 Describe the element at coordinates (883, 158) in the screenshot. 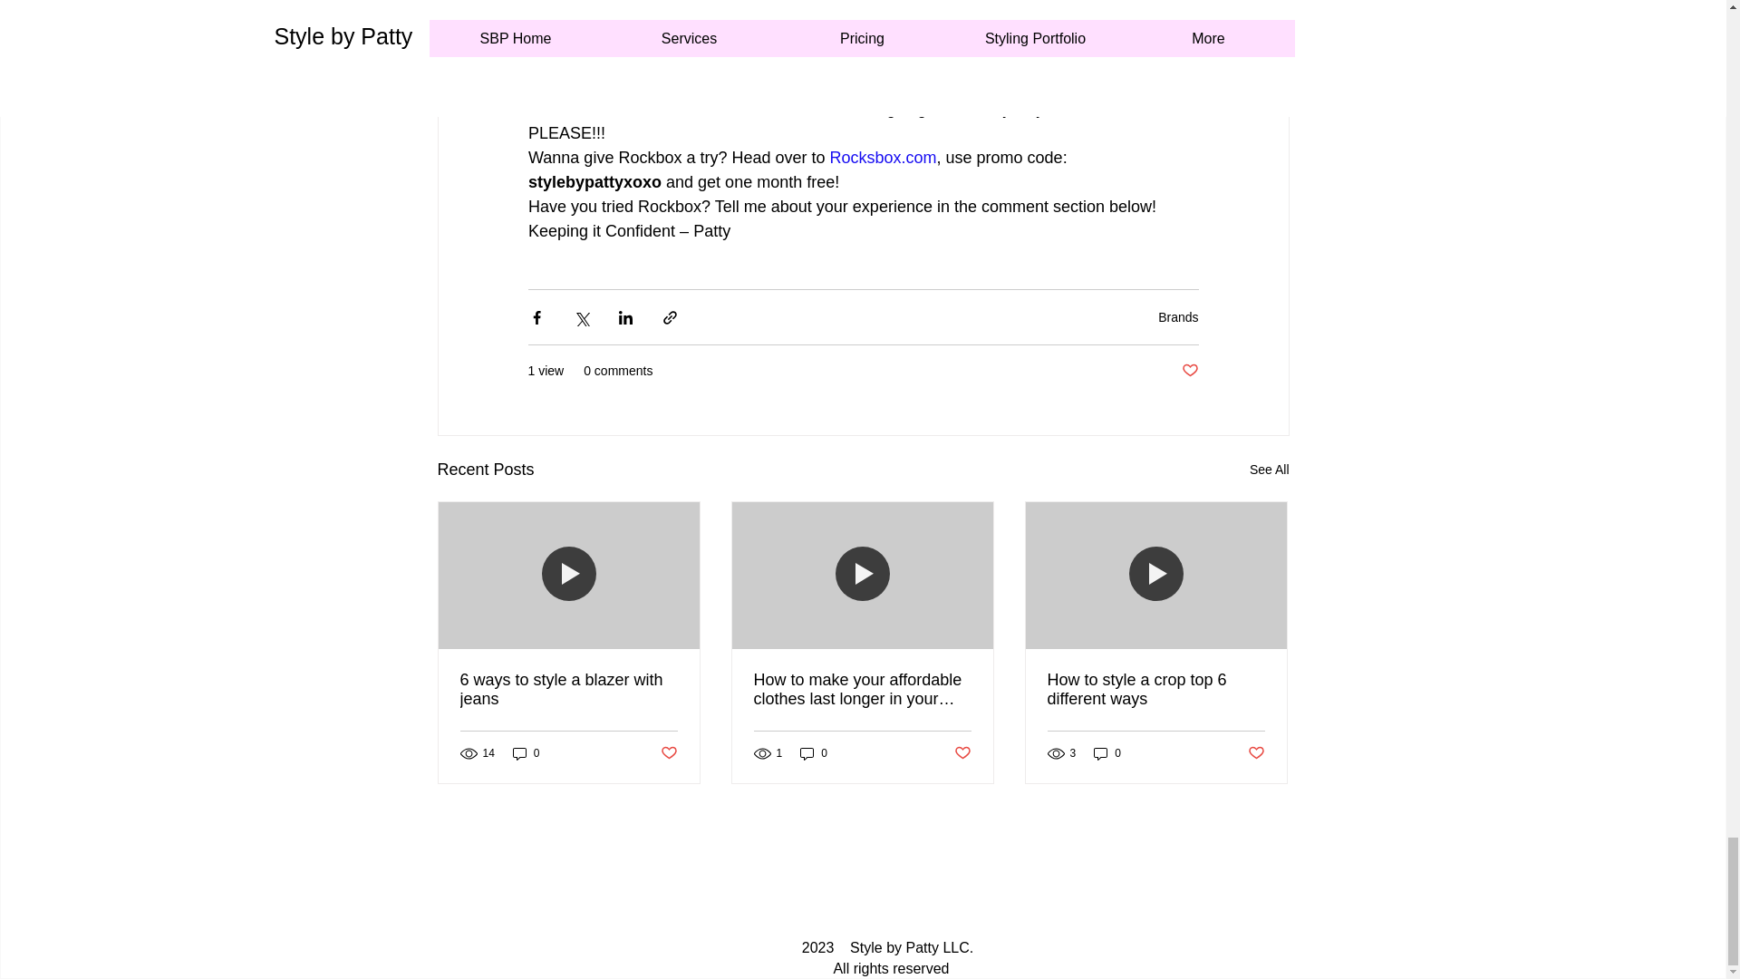

I see `Rocksbox.com` at that location.